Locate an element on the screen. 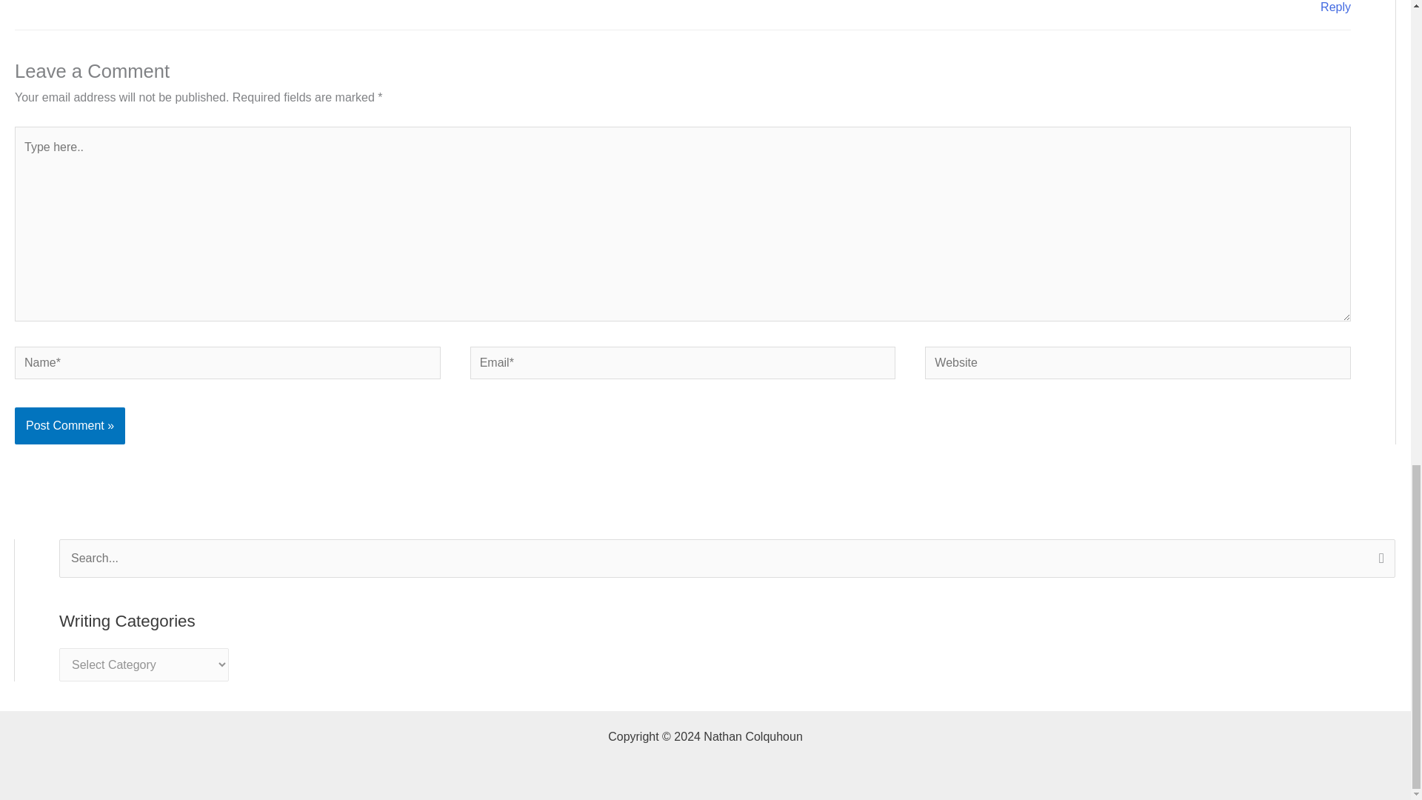 The height and width of the screenshot is (800, 1422). Reply is located at coordinates (1336, 7).